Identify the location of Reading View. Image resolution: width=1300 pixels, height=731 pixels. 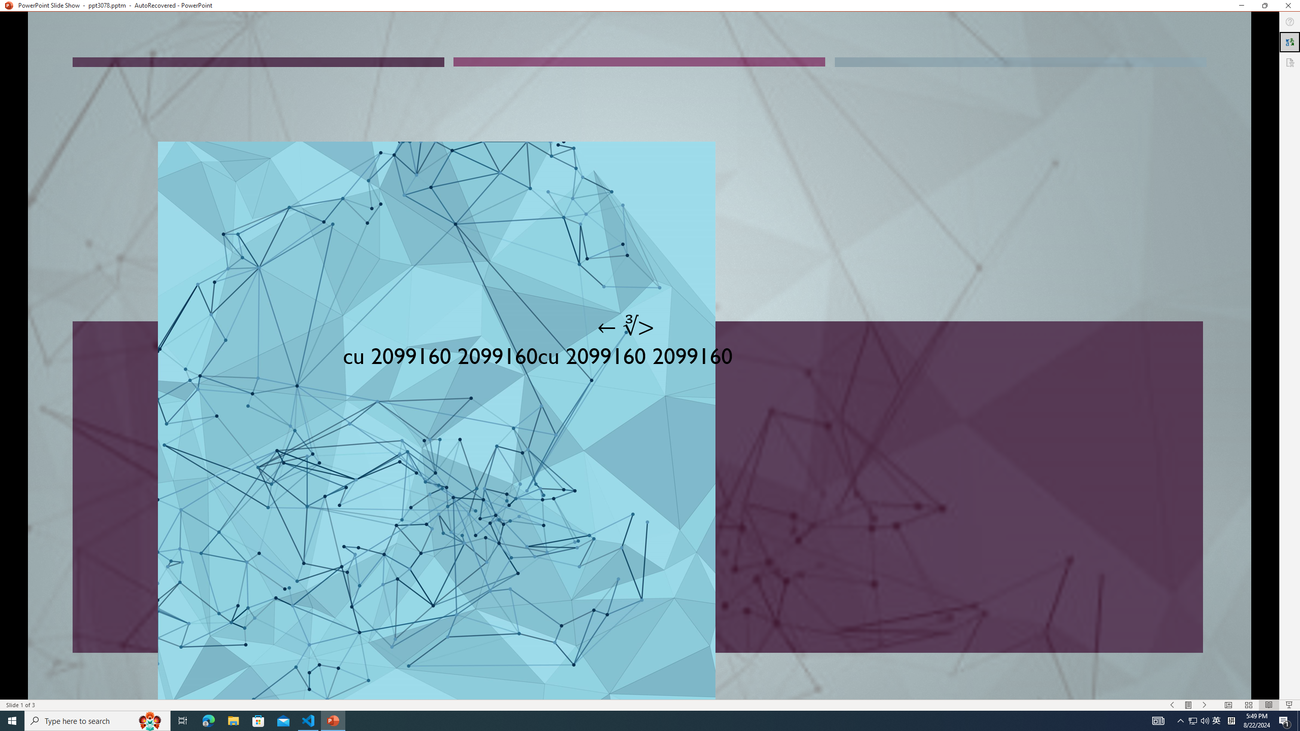
(1269, 705).